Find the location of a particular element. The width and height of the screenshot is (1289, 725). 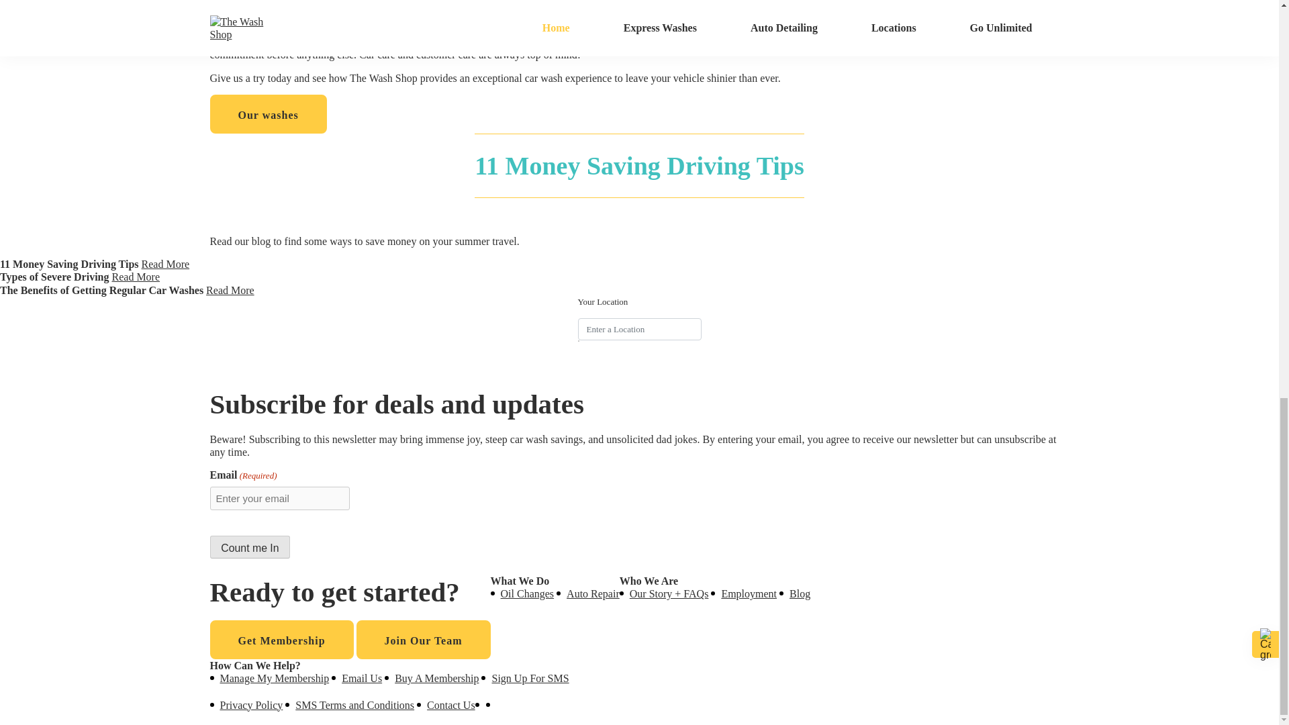

Employment is located at coordinates (749, 593).